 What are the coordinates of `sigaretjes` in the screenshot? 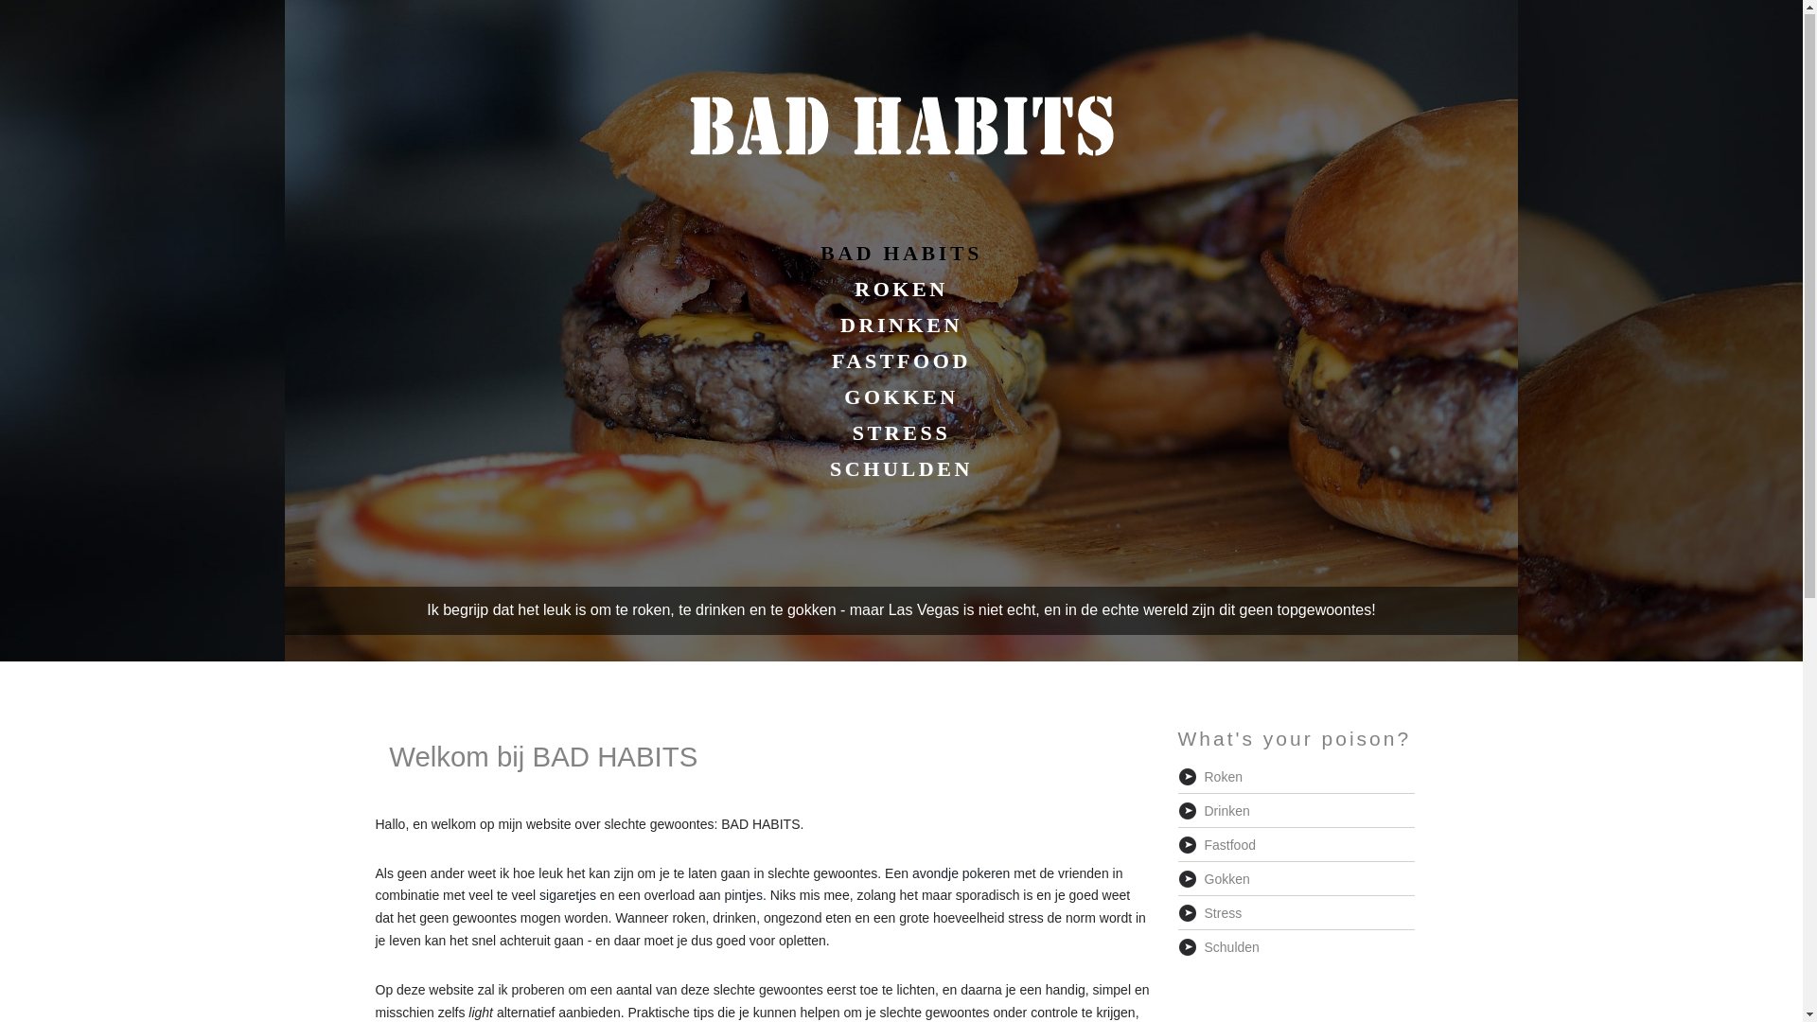 It's located at (568, 896).